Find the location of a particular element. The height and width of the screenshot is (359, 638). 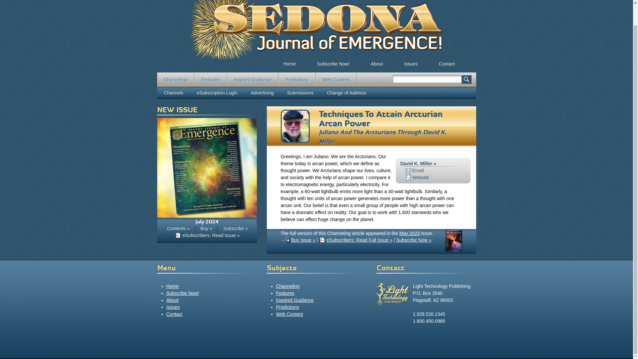

About is located at coordinates (377, 61).